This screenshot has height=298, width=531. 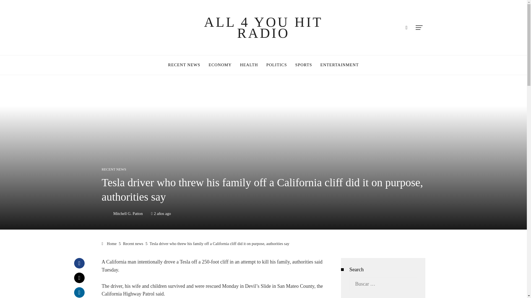 What do you see at coordinates (249, 65) in the screenshot?
I see `HEALTH` at bounding box center [249, 65].